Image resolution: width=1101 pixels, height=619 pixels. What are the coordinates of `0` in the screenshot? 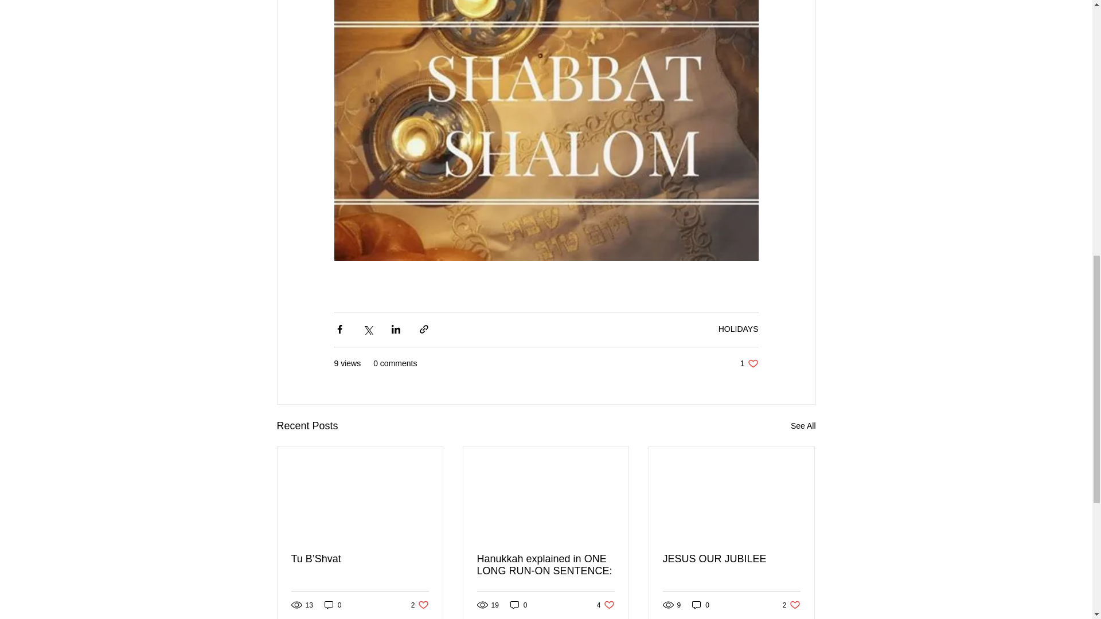 It's located at (749, 363).